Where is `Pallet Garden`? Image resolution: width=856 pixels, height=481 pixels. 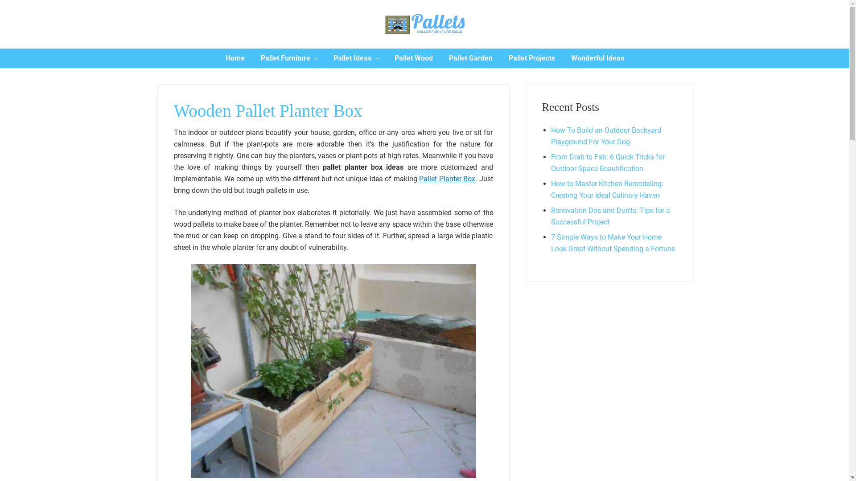 Pallet Garden is located at coordinates (470, 58).